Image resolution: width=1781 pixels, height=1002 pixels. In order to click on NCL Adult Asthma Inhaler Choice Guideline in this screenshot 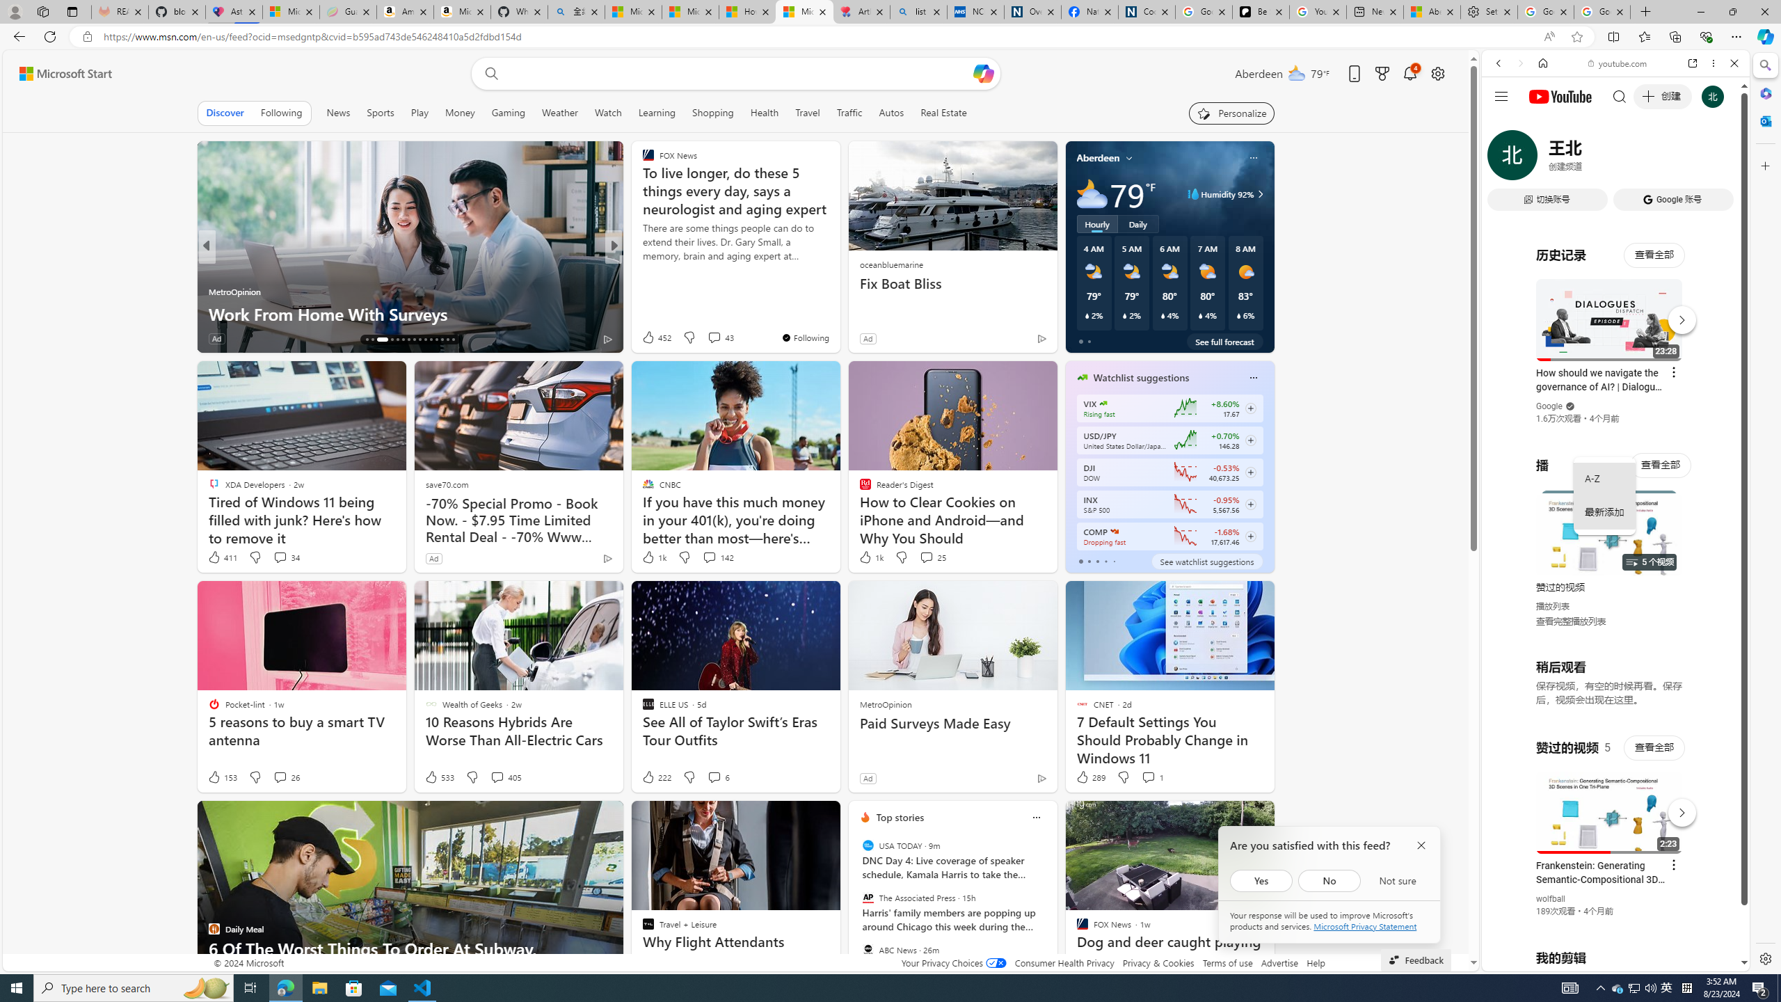, I will do `click(975, 12)`.